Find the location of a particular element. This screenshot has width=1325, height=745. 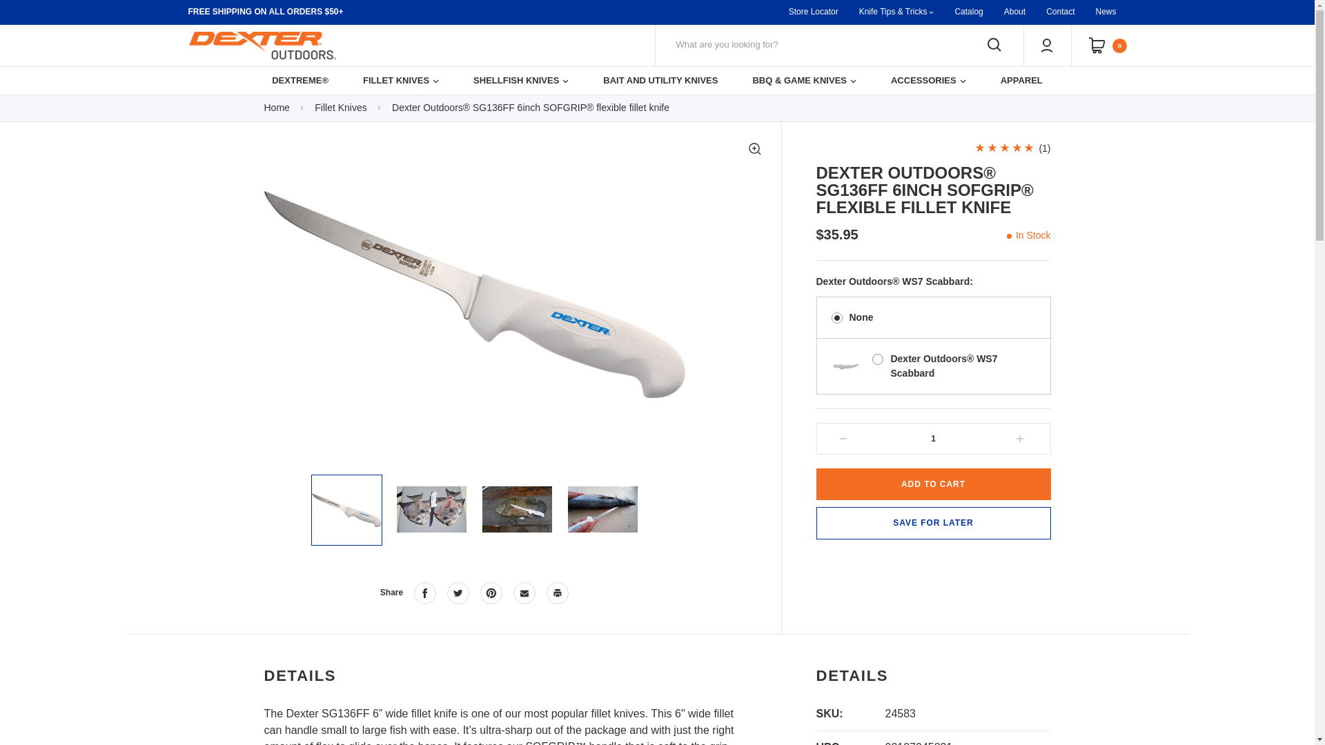

1 is located at coordinates (933, 439).